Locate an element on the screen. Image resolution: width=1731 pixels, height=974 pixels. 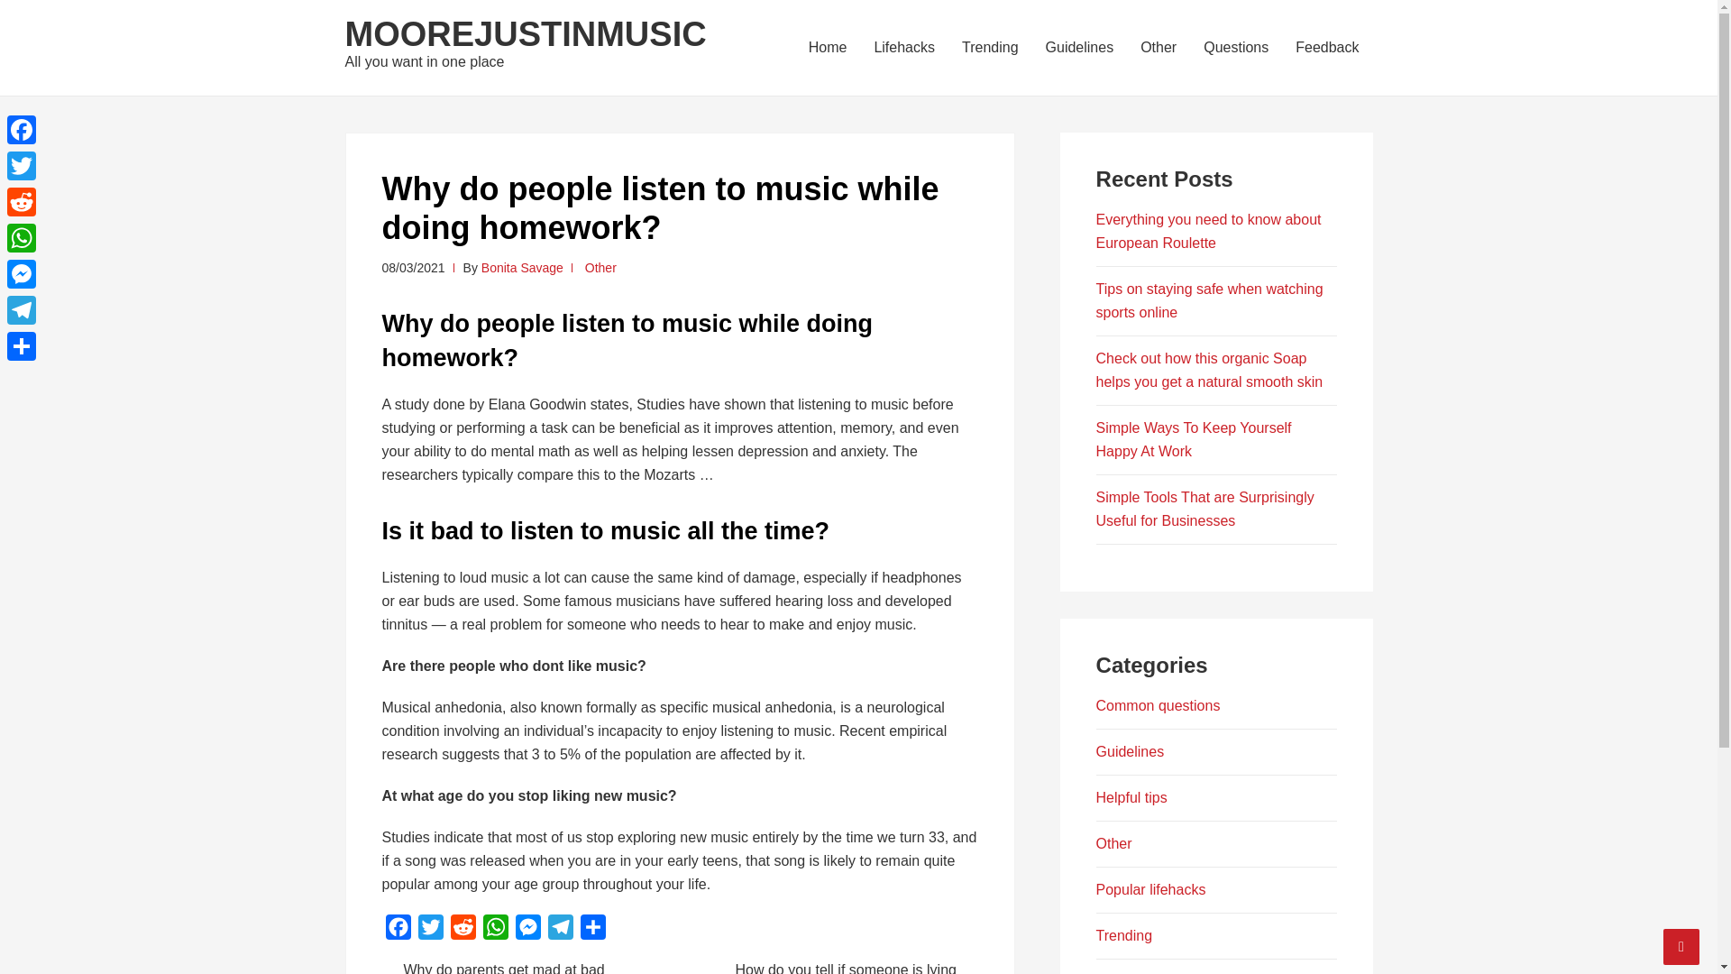
Telegram is located at coordinates (561, 931).